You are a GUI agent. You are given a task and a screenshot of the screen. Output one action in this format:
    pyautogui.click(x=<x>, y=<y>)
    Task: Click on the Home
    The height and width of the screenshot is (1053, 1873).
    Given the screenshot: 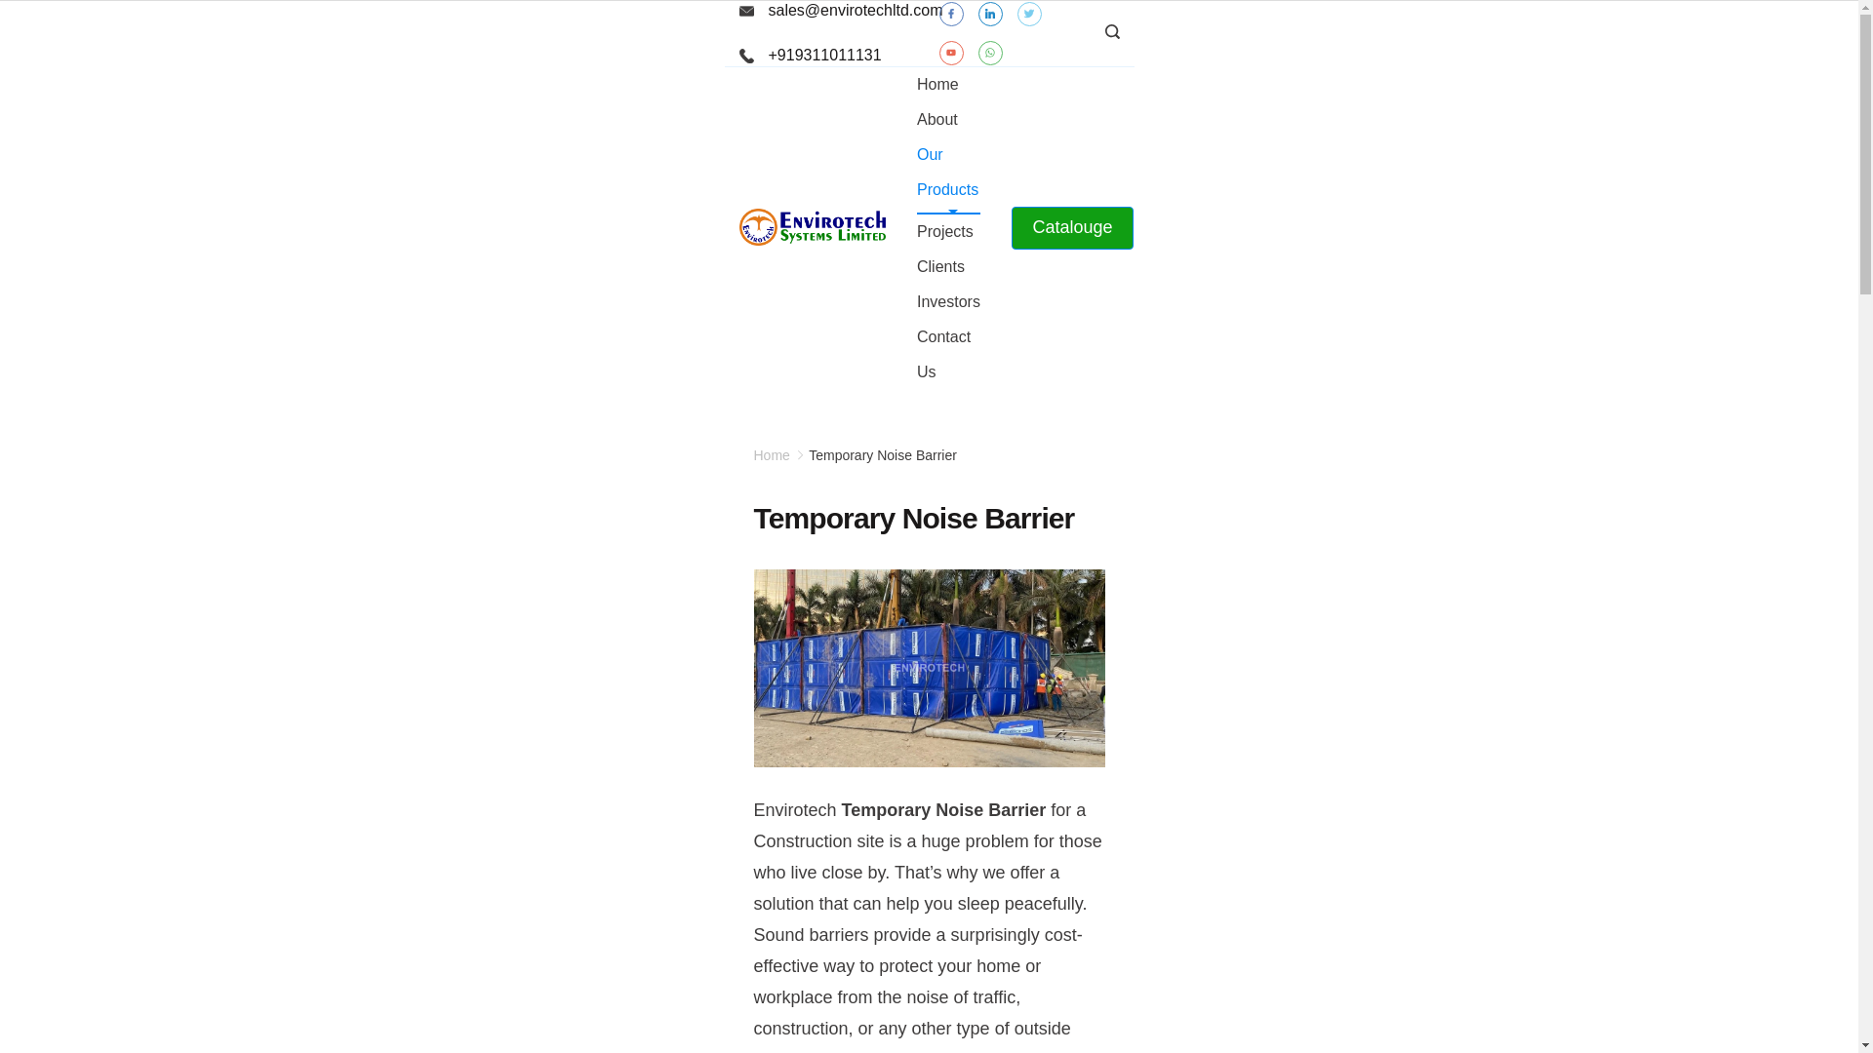 What is the action you would take?
    pyautogui.click(x=938, y=84)
    